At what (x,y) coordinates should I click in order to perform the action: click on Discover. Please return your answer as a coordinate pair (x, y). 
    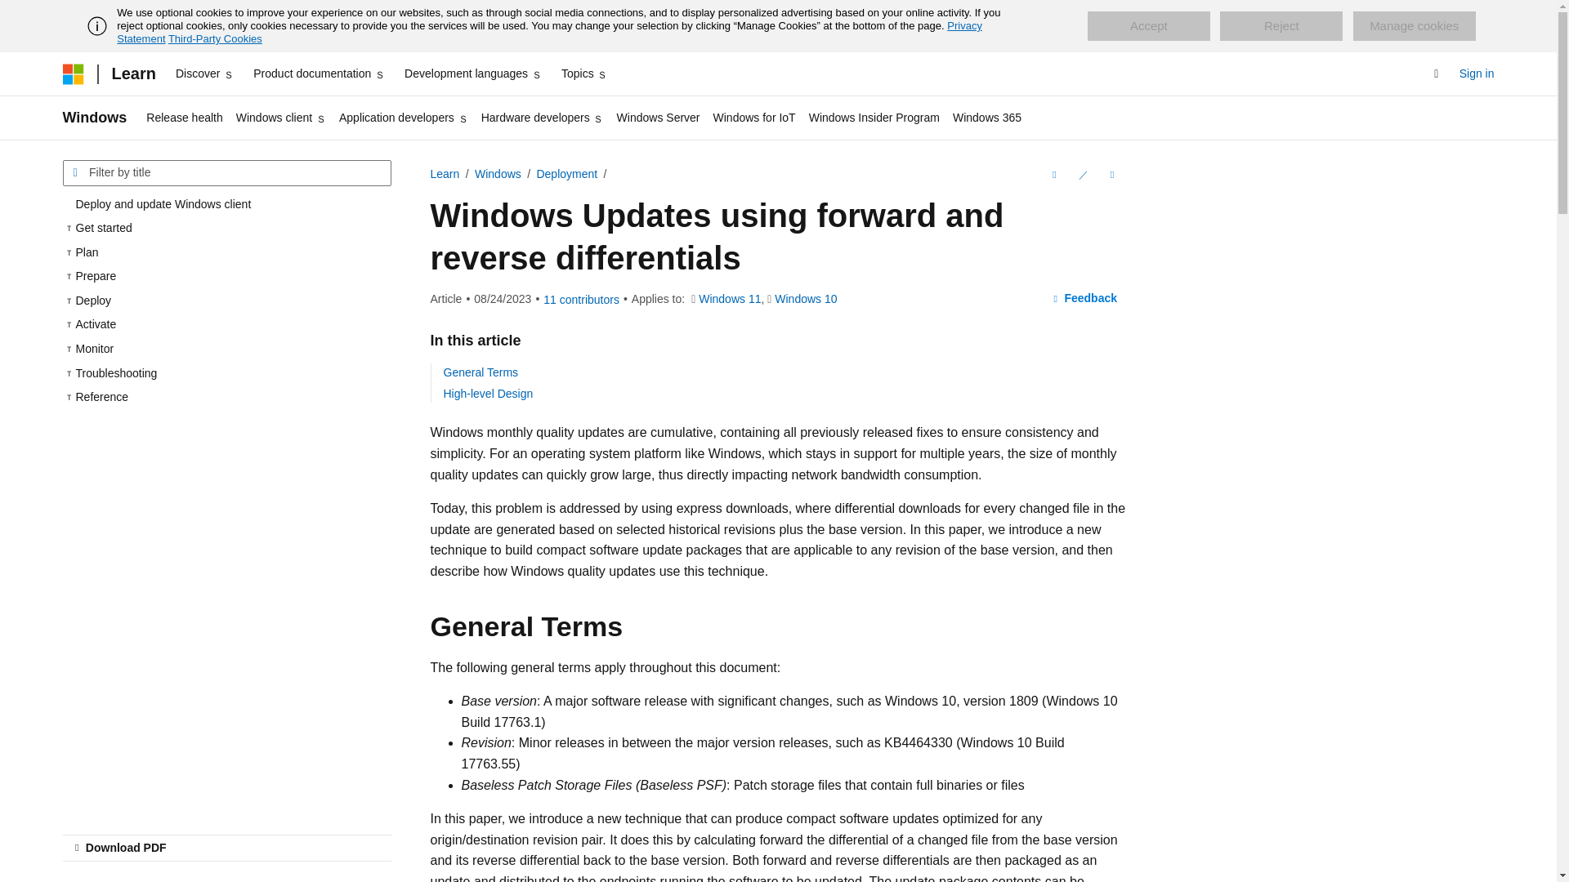
    Looking at the image, I should click on (204, 73).